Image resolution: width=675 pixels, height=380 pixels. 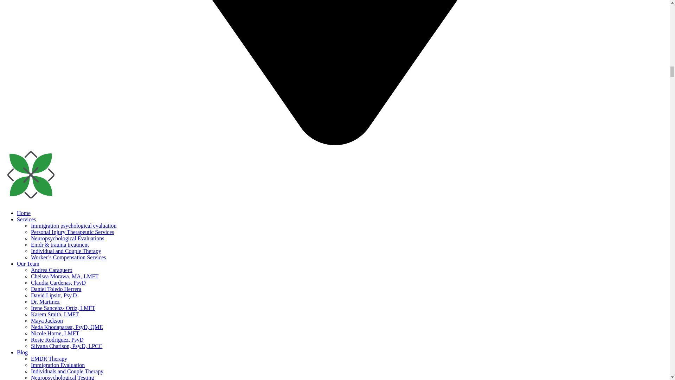 What do you see at coordinates (47, 321) in the screenshot?
I see `Maya Jackson` at bounding box center [47, 321].